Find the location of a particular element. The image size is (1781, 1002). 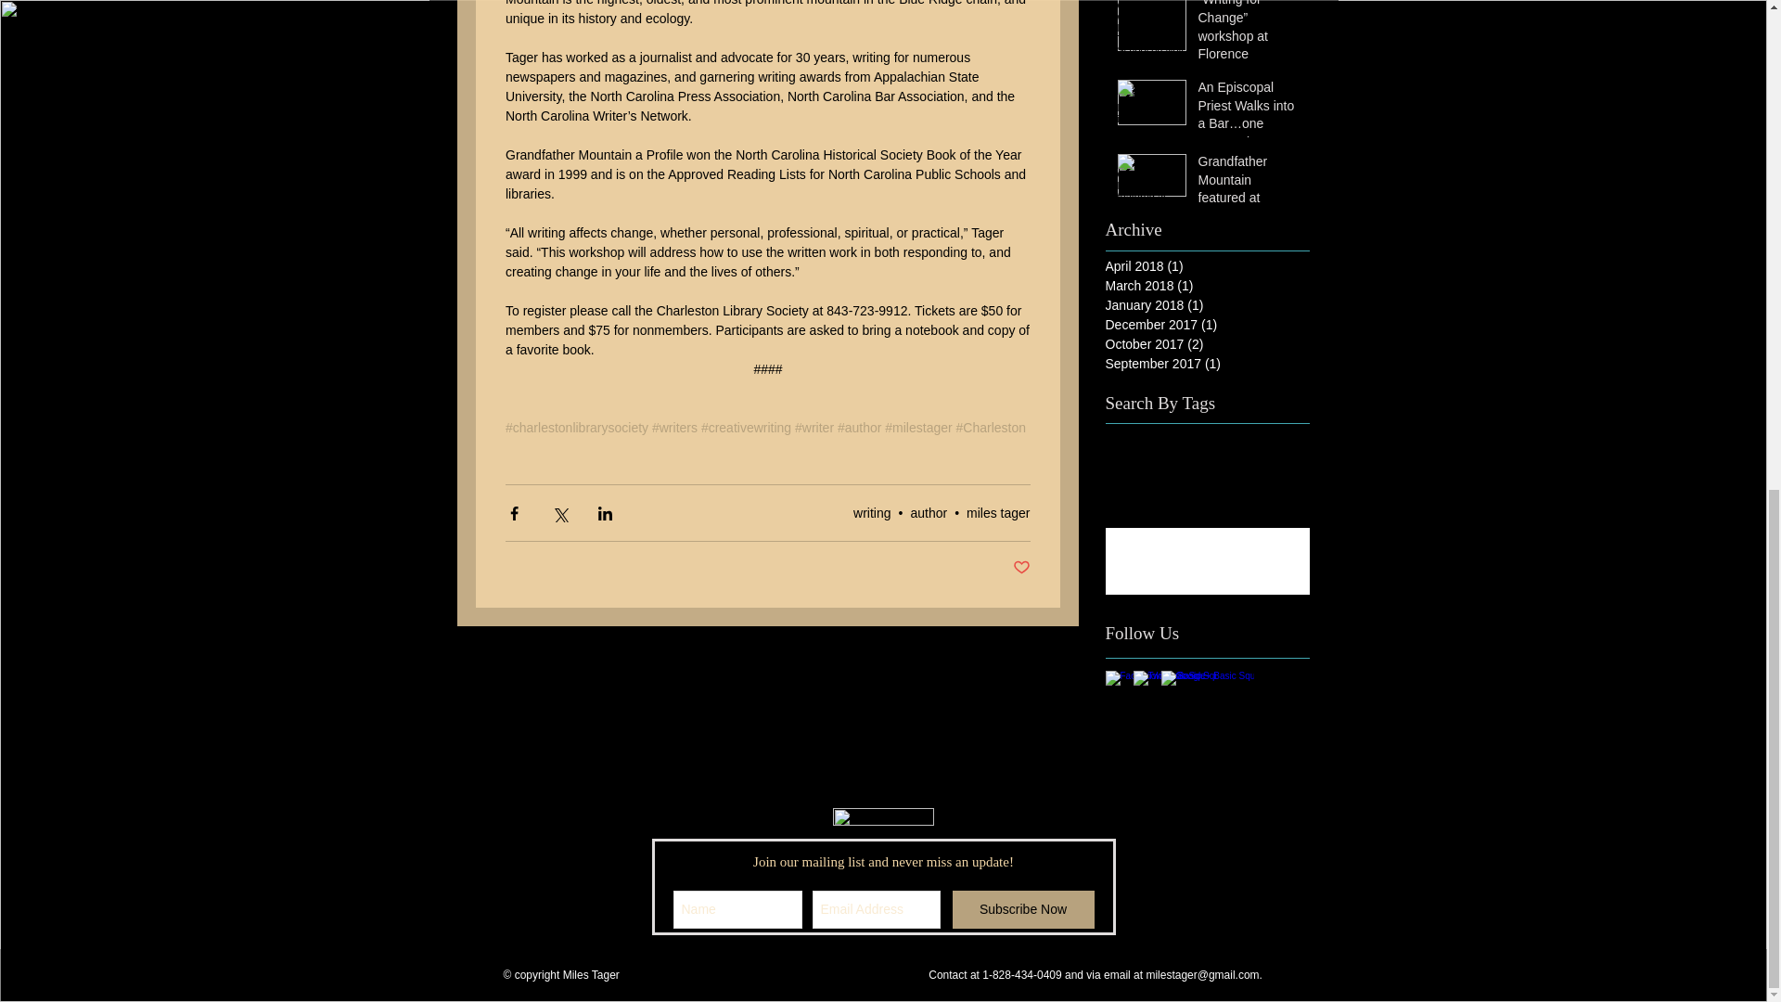

Post not marked as liked is located at coordinates (1022, 568).